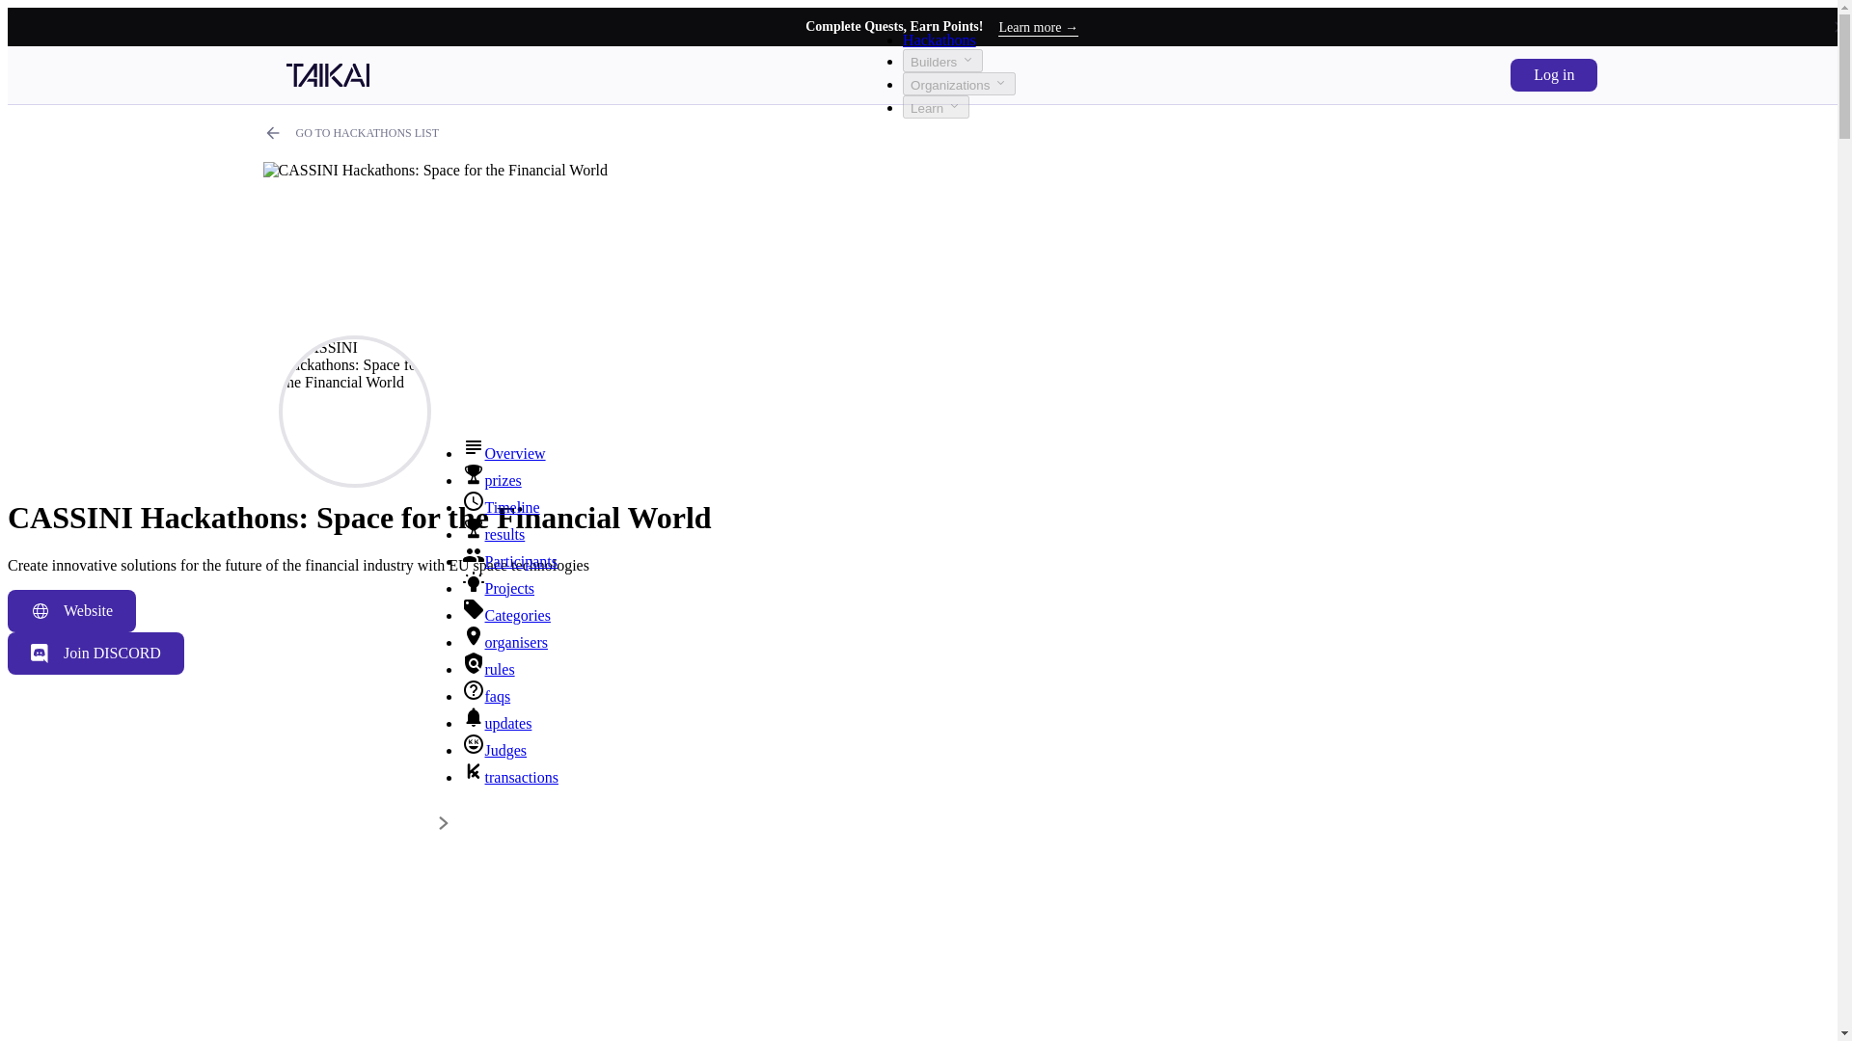 Image resolution: width=1852 pixels, height=1041 pixels. Describe the element at coordinates (95, 653) in the screenshot. I see `Join DISCORD` at that location.